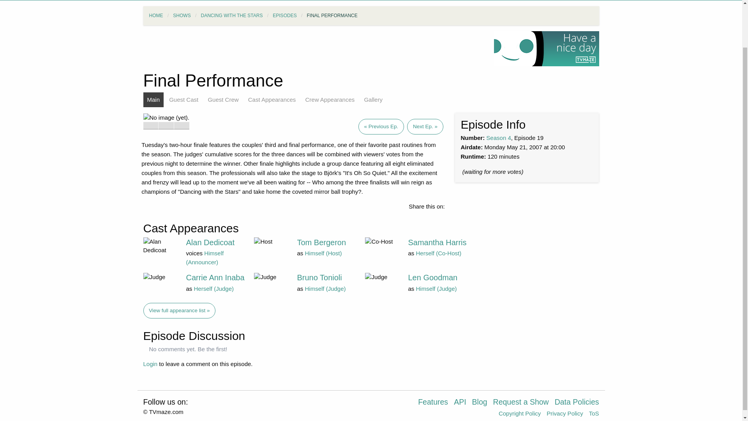 The height and width of the screenshot is (421, 748). I want to click on Watched, so click(166, 126).